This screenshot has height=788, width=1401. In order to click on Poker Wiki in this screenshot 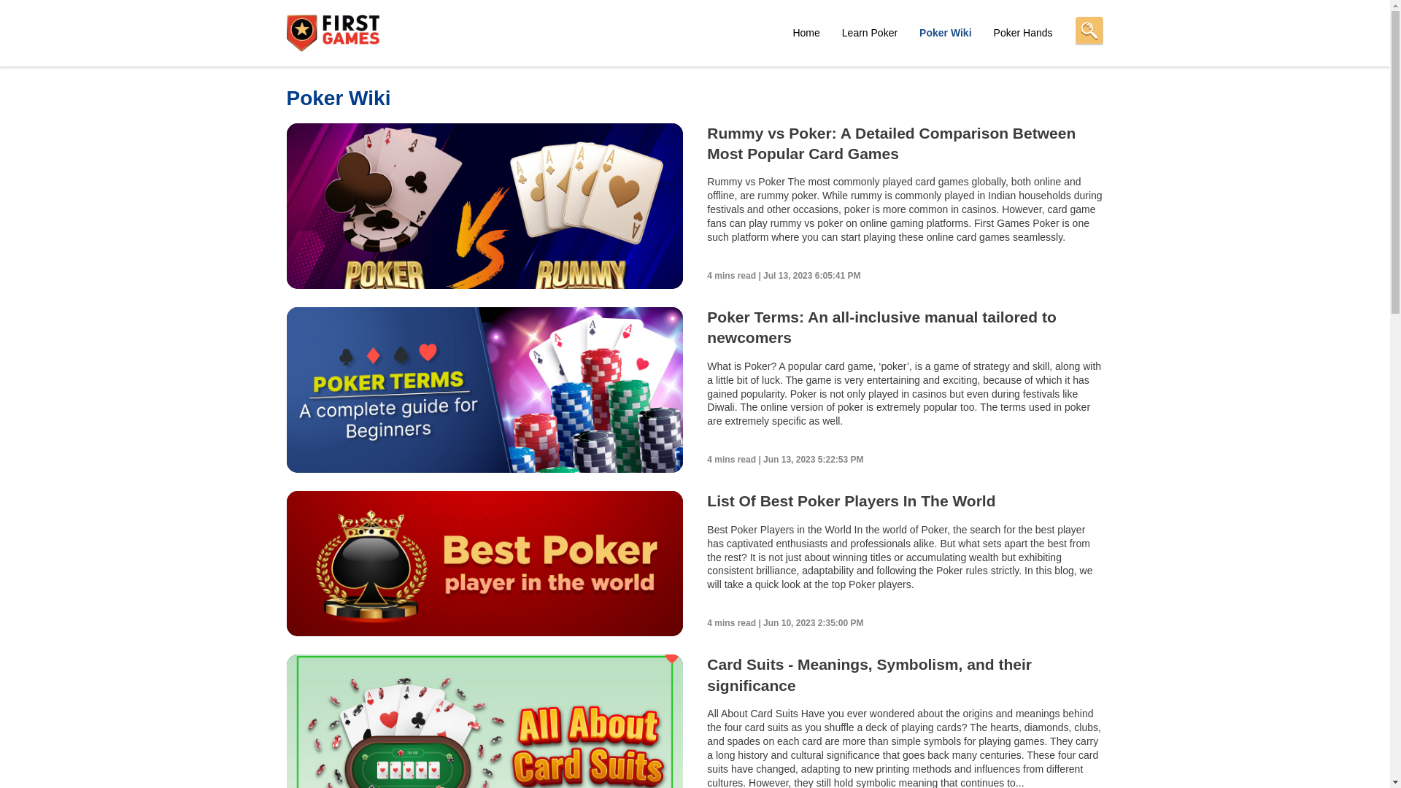, I will do `click(944, 32)`.